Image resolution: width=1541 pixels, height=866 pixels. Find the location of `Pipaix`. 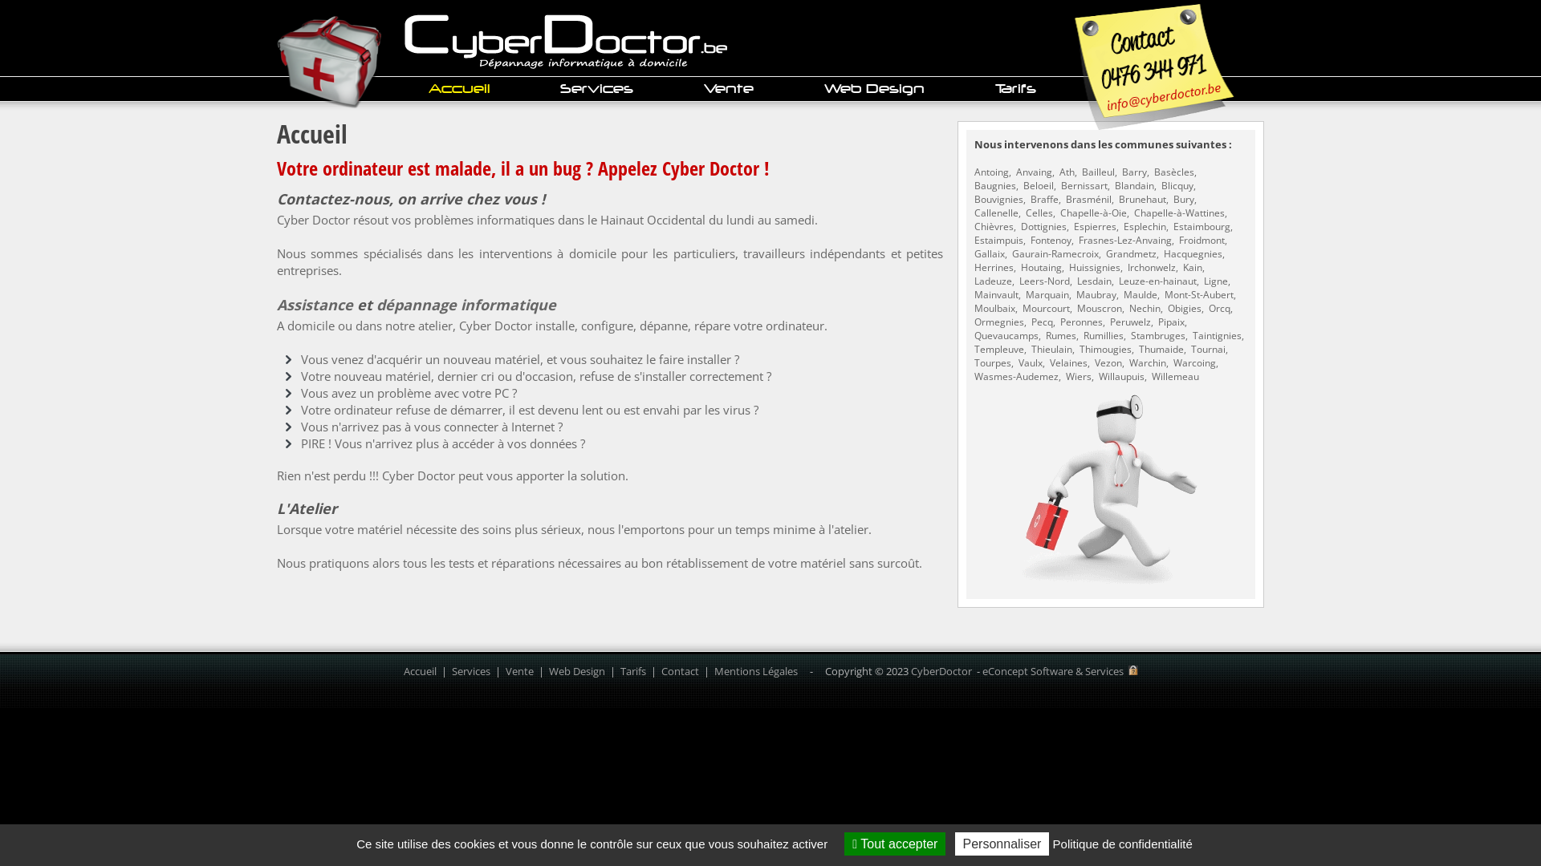

Pipaix is located at coordinates (1172, 322).